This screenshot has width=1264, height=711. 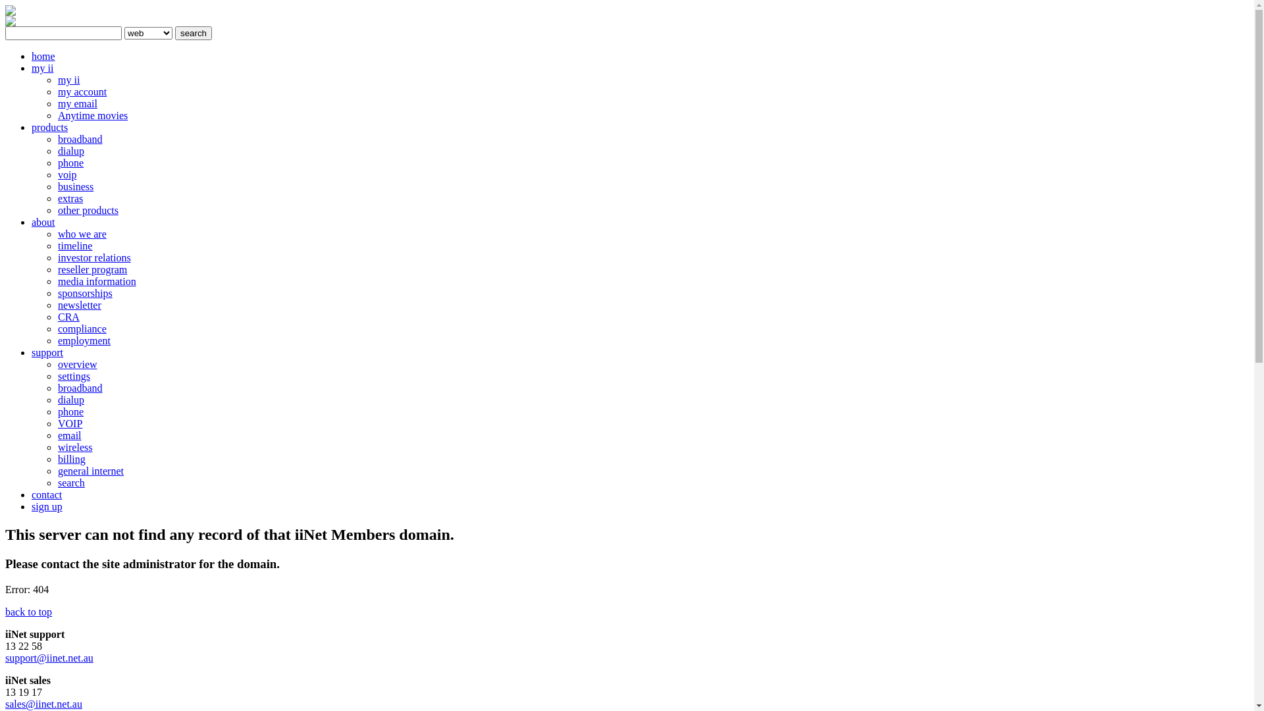 What do you see at coordinates (82, 234) in the screenshot?
I see `who we are` at bounding box center [82, 234].